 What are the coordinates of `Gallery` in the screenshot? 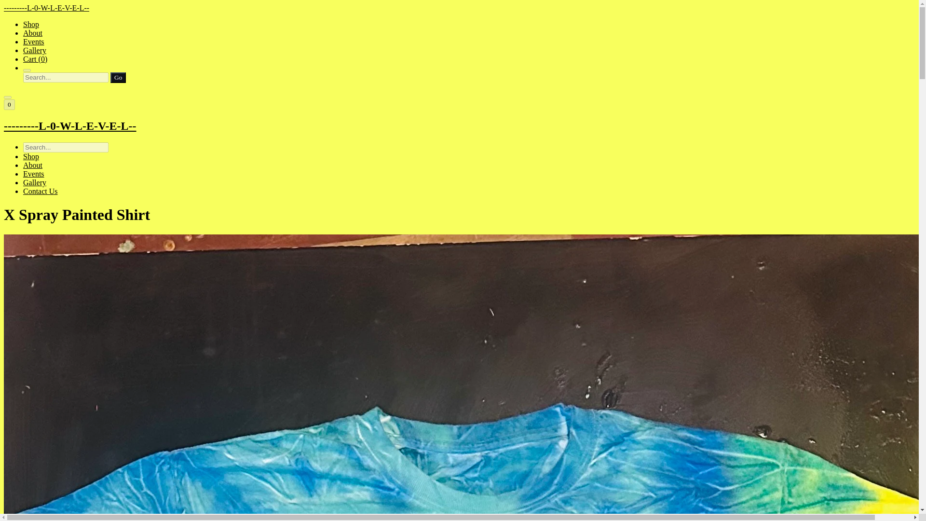 It's located at (35, 182).